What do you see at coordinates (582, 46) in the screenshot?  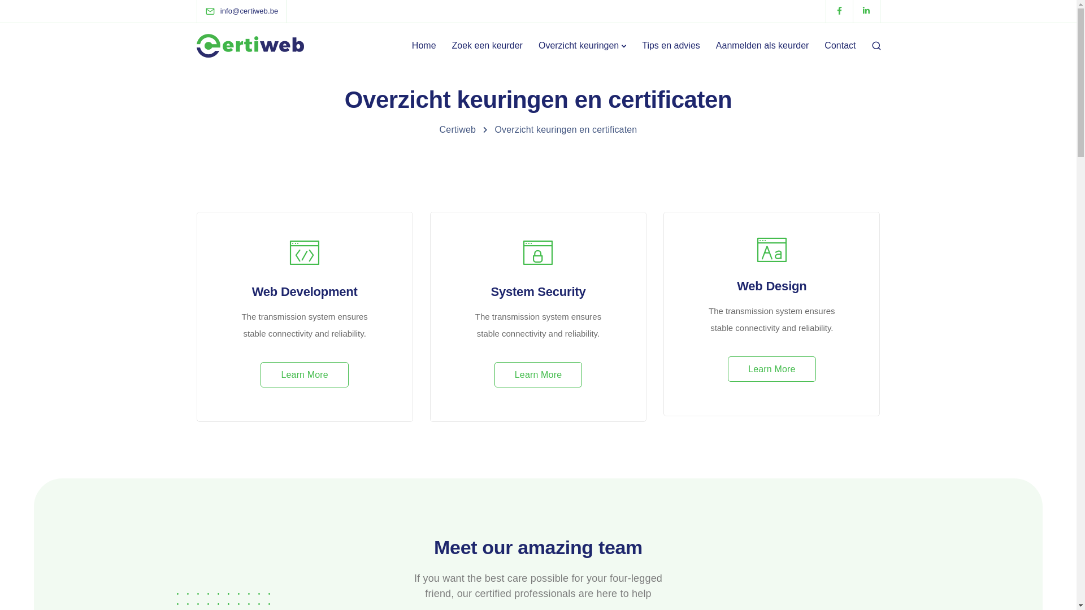 I see `Overzicht keuringen` at bounding box center [582, 46].